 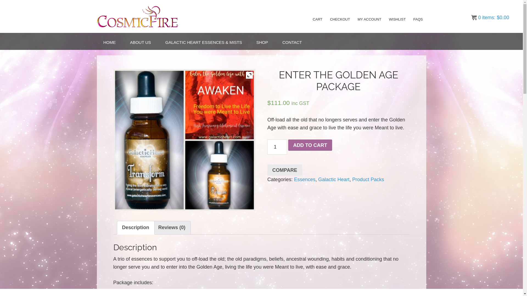 I want to click on CONTACT, so click(x=292, y=42).